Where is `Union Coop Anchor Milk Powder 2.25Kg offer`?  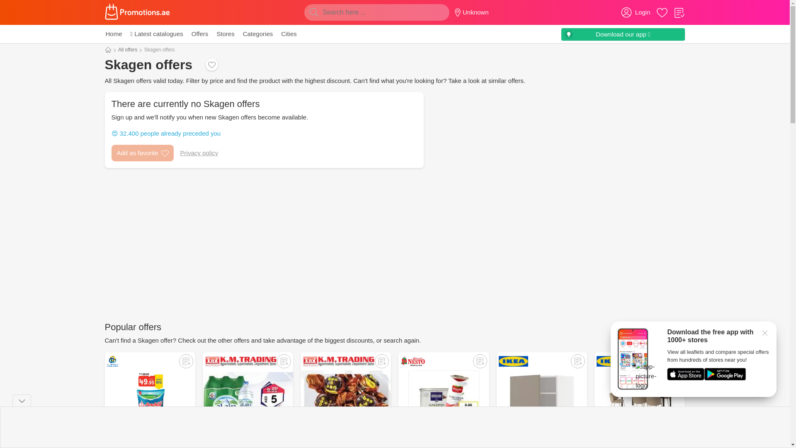
Union Coop Anchor Milk Powder 2.25Kg offer is located at coordinates (149, 400).